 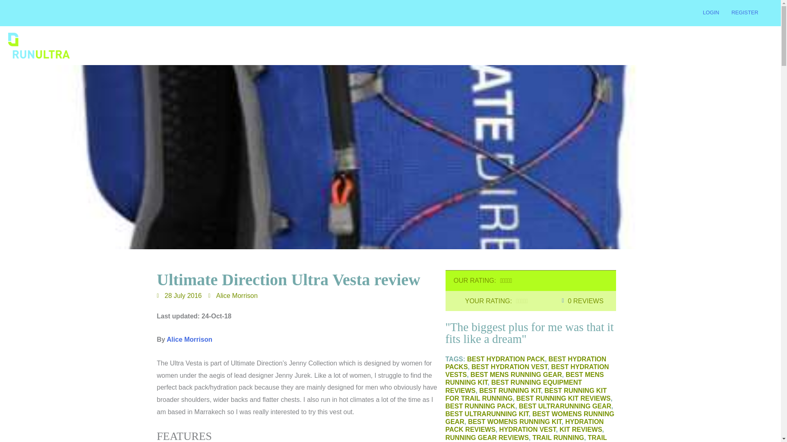 What do you see at coordinates (527, 430) in the screenshot?
I see `HYDRATION VEST` at bounding box center [527, 430].